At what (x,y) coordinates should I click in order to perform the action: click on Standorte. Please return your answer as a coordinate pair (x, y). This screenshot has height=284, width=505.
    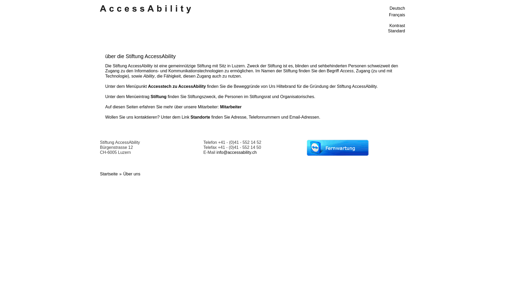
    Looking at the image, I should click on (200, 117).